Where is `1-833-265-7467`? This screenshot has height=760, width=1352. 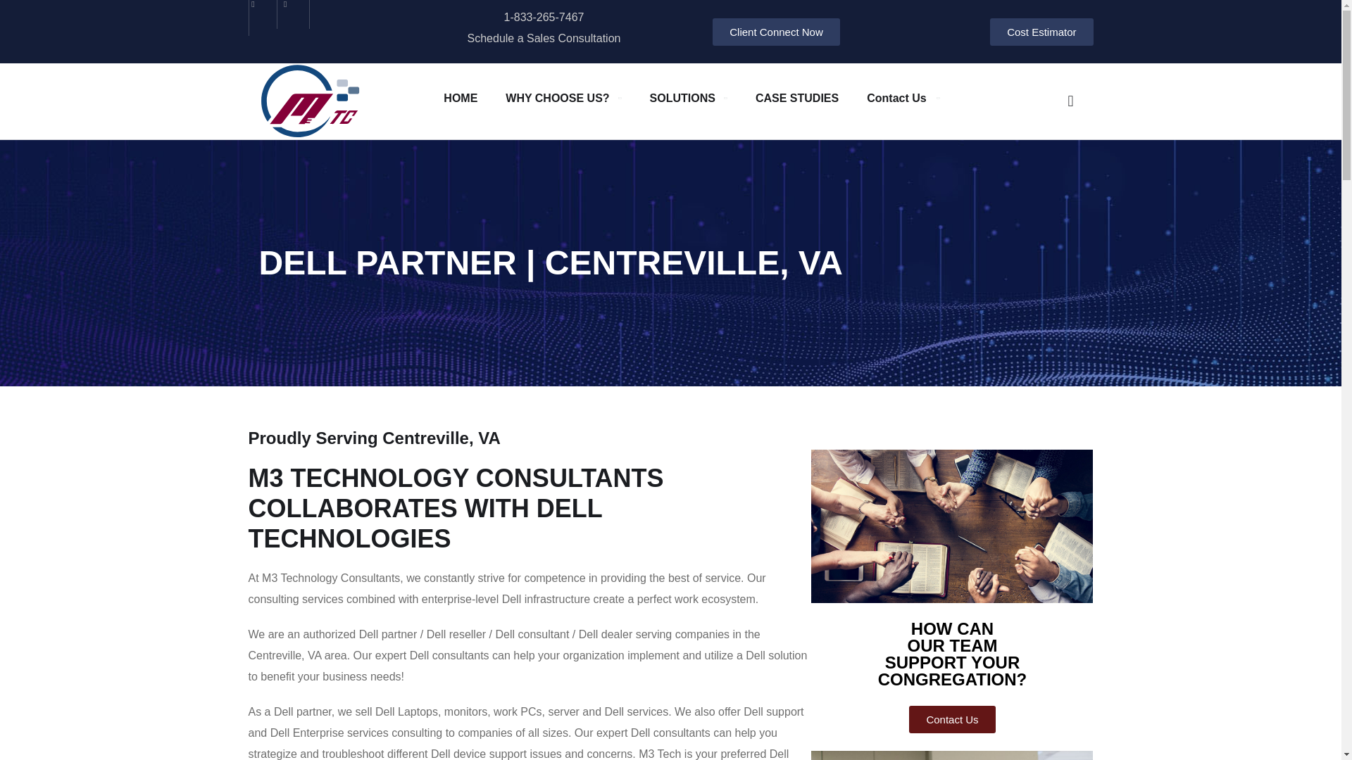 1-833-265-7467 is located at coordinates (544, 17).